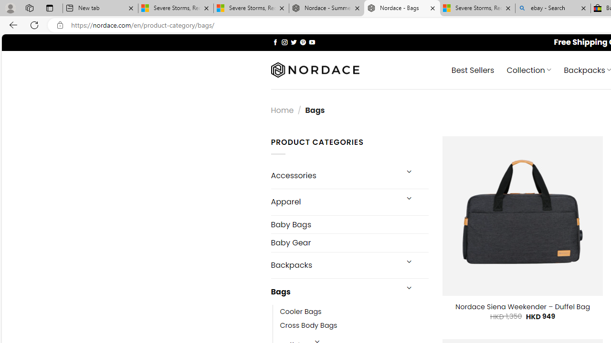 Image resolution: width=611 pixels, height=343 pixels. What do you see at coordinates (334, 292) in the screenshot?
I see `Bags` at bounding box center [334, 292].